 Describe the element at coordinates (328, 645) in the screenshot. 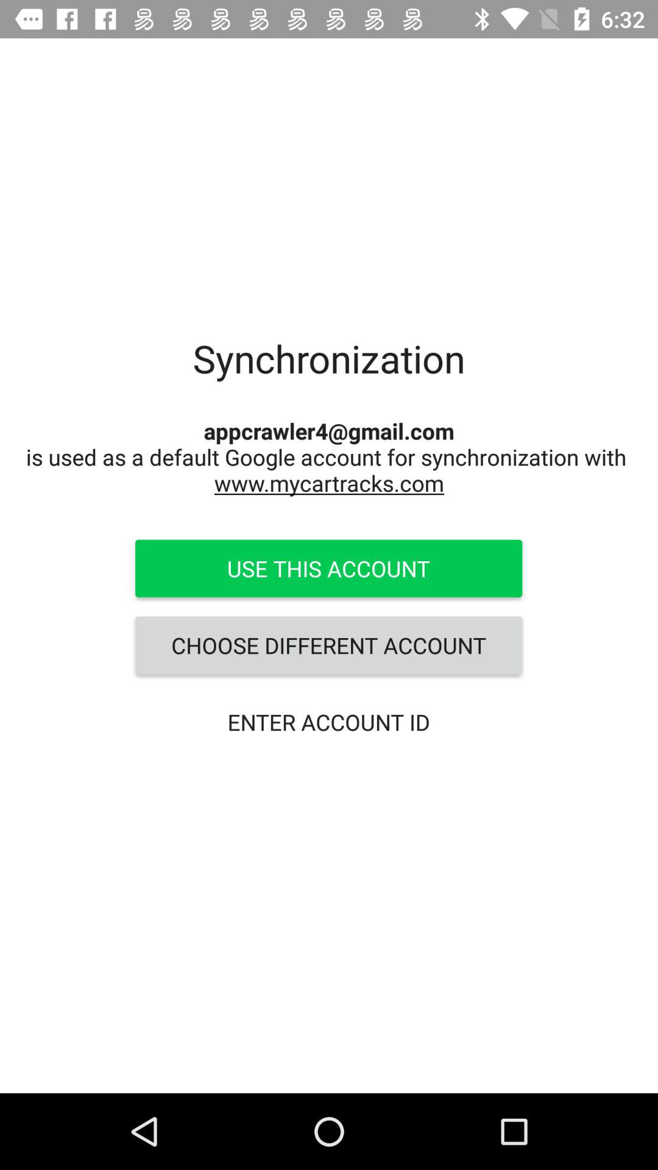

I see `press icon above the enter account id icon` at that location.